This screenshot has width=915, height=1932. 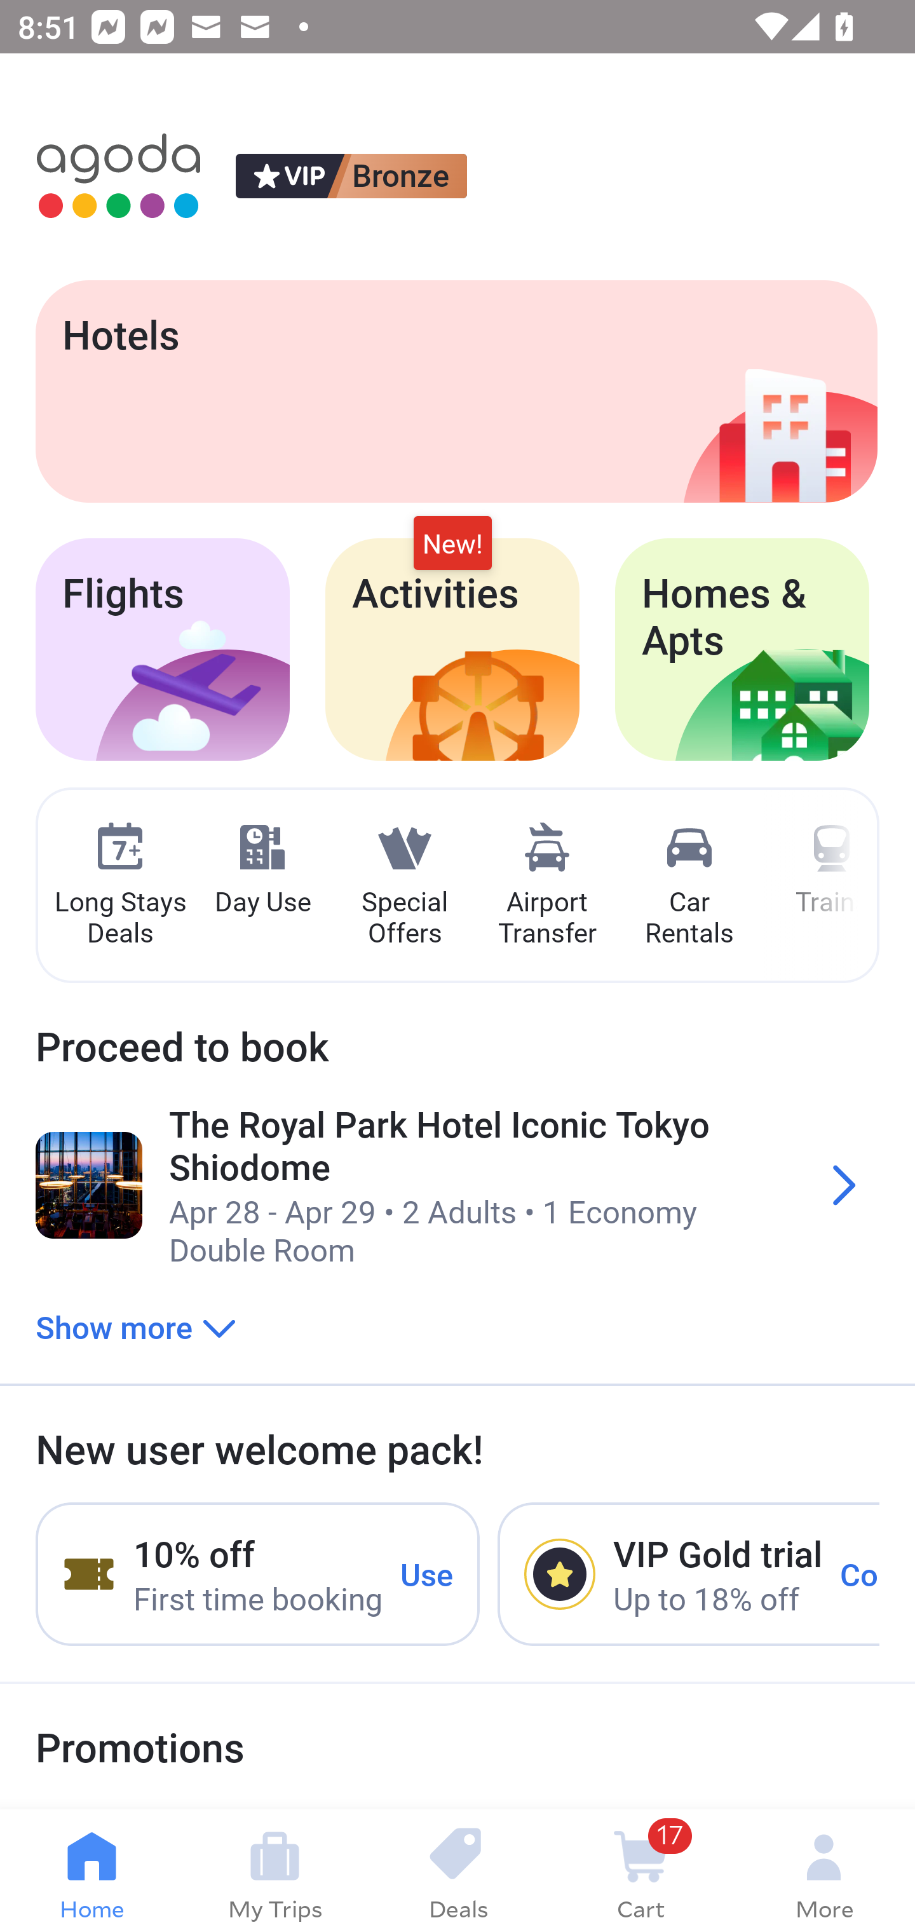 I want to click on Homes & Apts, so click(x=742, y=650).